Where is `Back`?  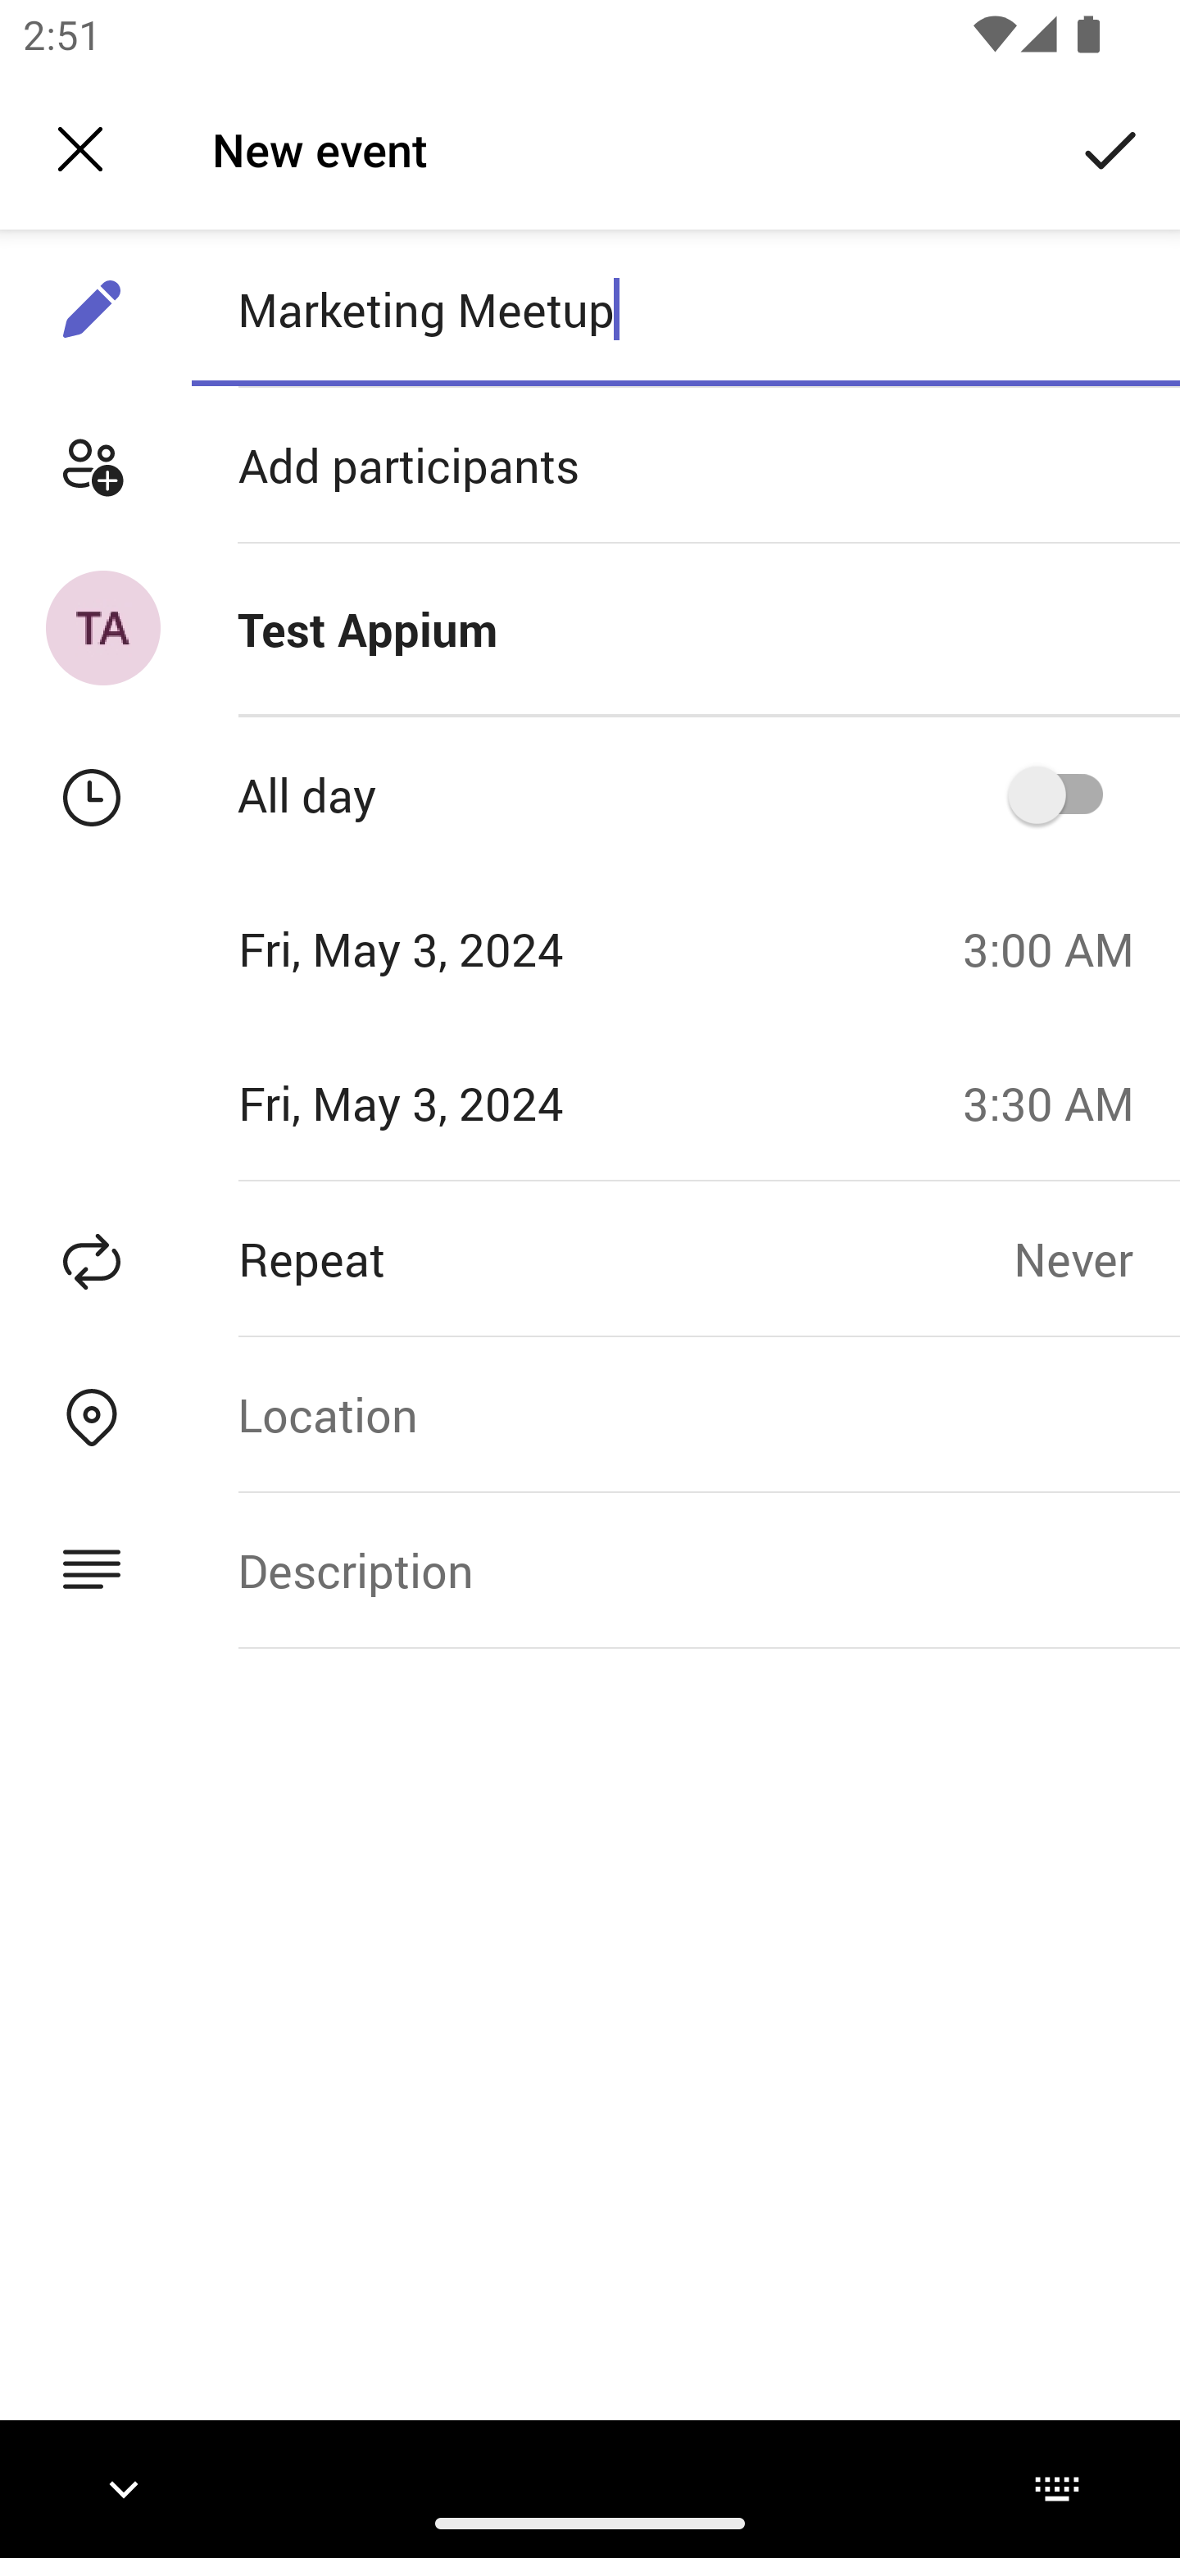 Back is located at coordinates (80, 149).